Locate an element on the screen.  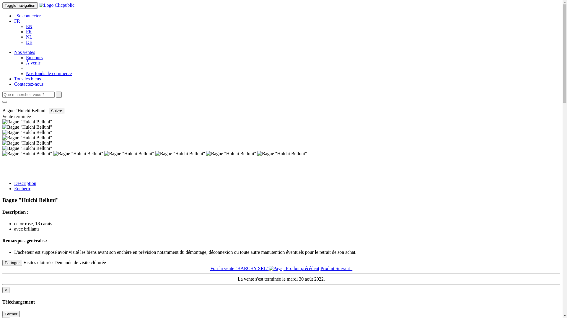
Suivre is located at coordinates (57, 111).